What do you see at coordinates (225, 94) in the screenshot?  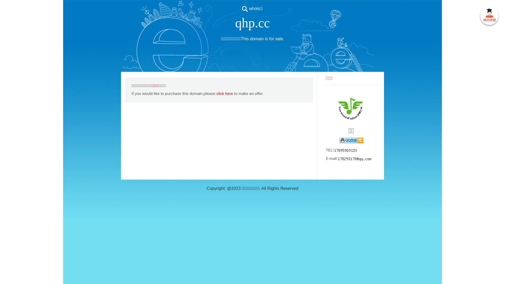 I see `click here` at bounding box center [225, 94].